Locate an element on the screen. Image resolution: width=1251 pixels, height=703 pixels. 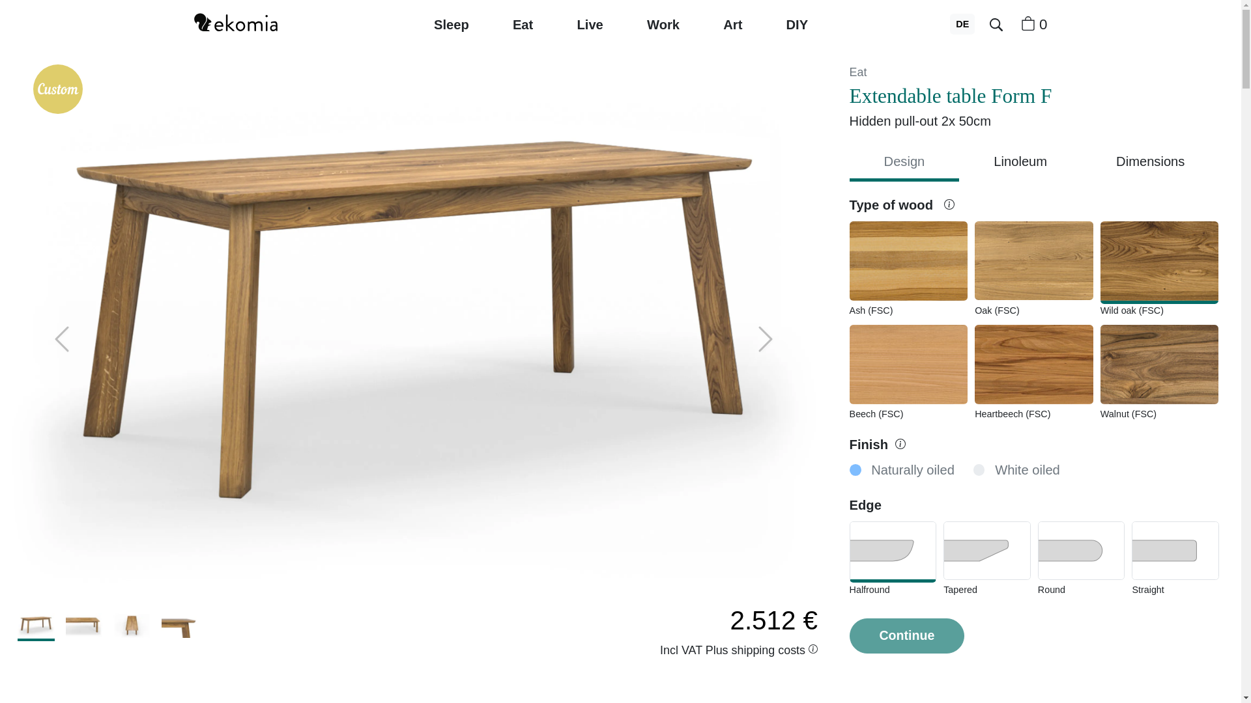
Linoleum is located at coordinates (1020, 163).